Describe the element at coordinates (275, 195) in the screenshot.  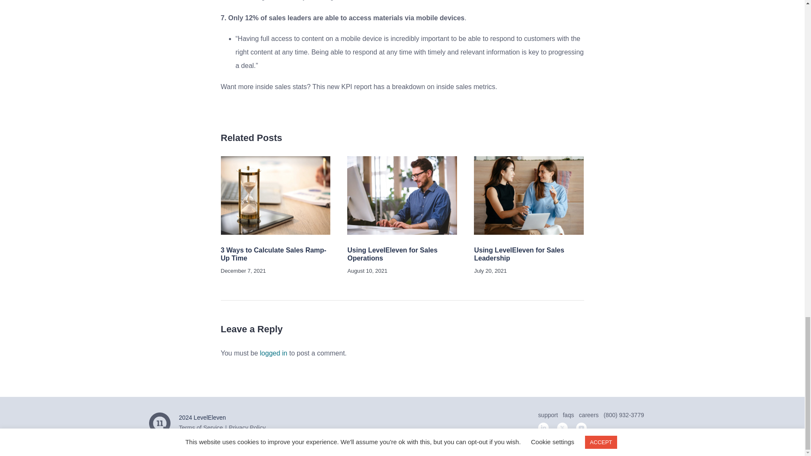
I see `3-Ways-To-Calculate-Sales-Ramp-Up-Time-Feature` at that location.